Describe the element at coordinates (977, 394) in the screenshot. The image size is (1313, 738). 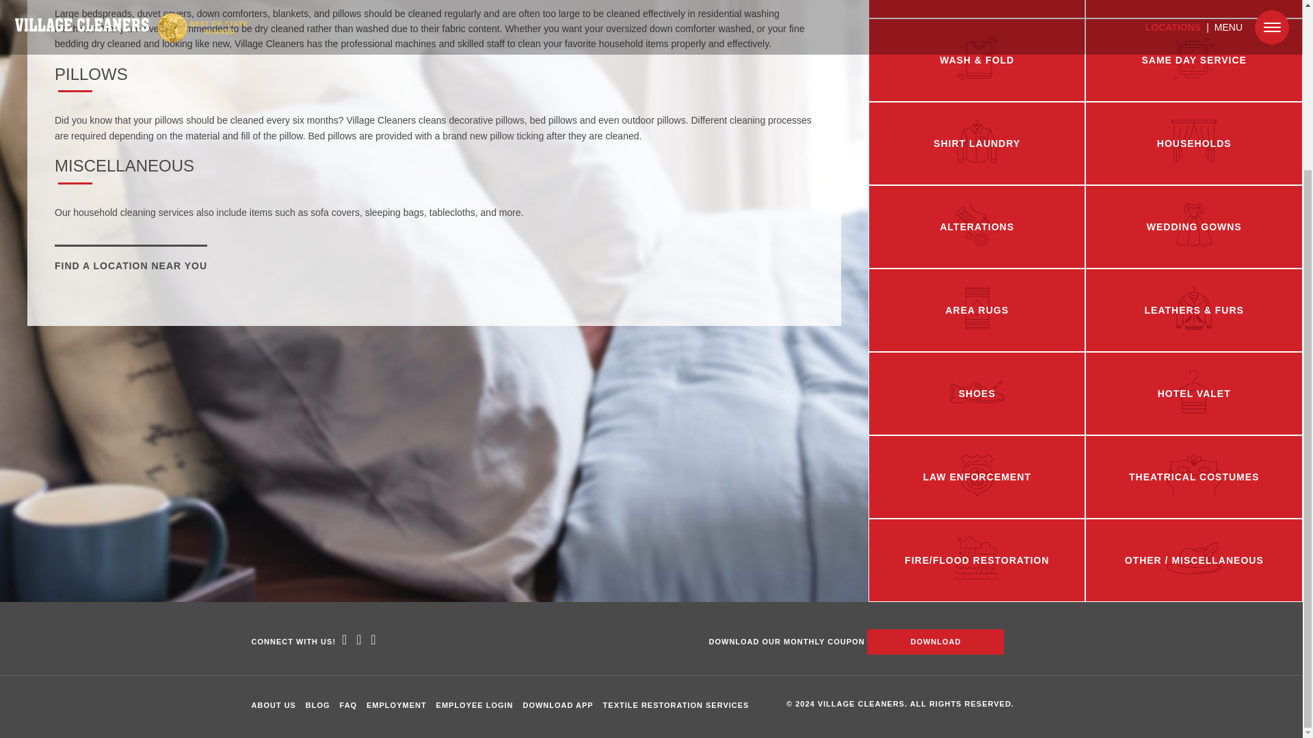
I see `SHOES` at that location.